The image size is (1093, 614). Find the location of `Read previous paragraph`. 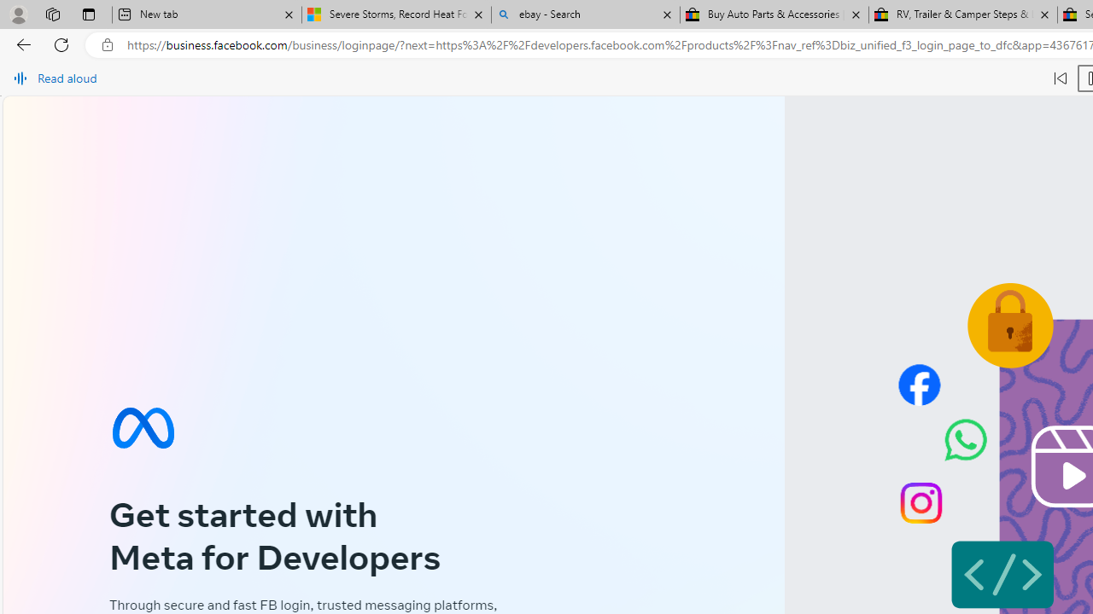

Read previous paragraph is located at coordinates (1061, 78).